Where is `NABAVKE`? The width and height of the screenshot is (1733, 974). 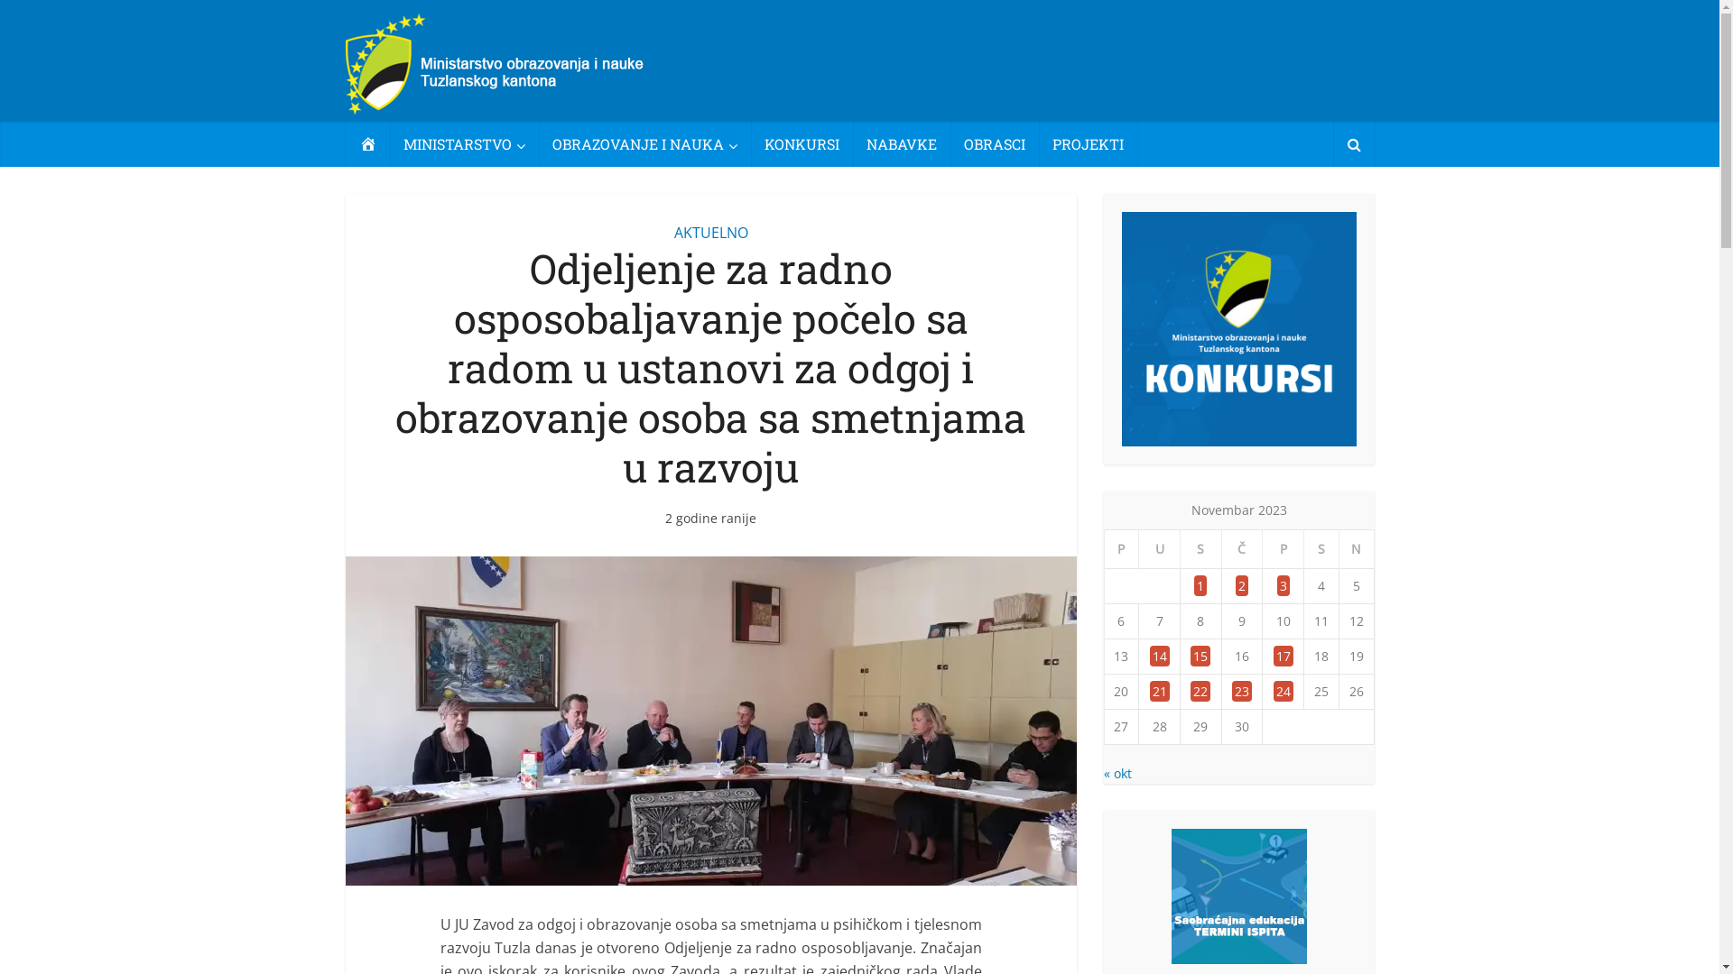 NABAVKE is located at coordinates (901, 144).